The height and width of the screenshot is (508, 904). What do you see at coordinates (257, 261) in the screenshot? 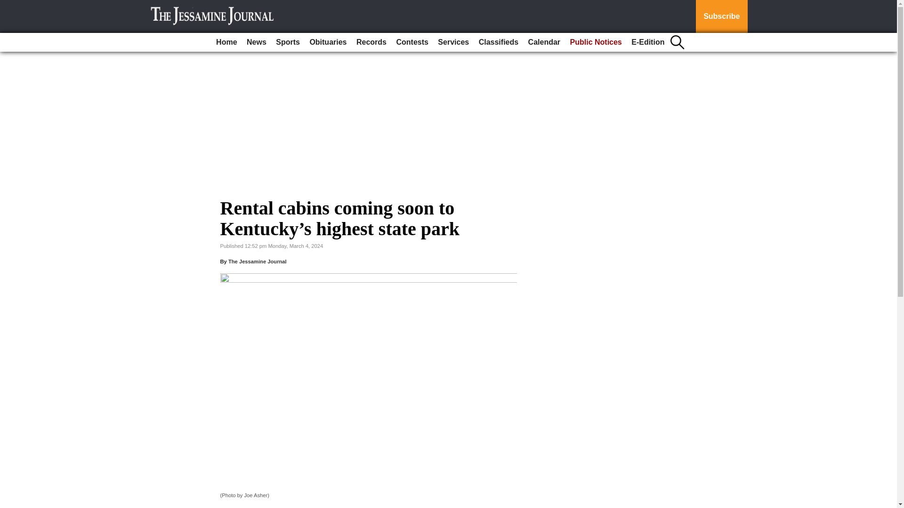
I see `The Jessamine Journal` at bounding box center [257, 261].